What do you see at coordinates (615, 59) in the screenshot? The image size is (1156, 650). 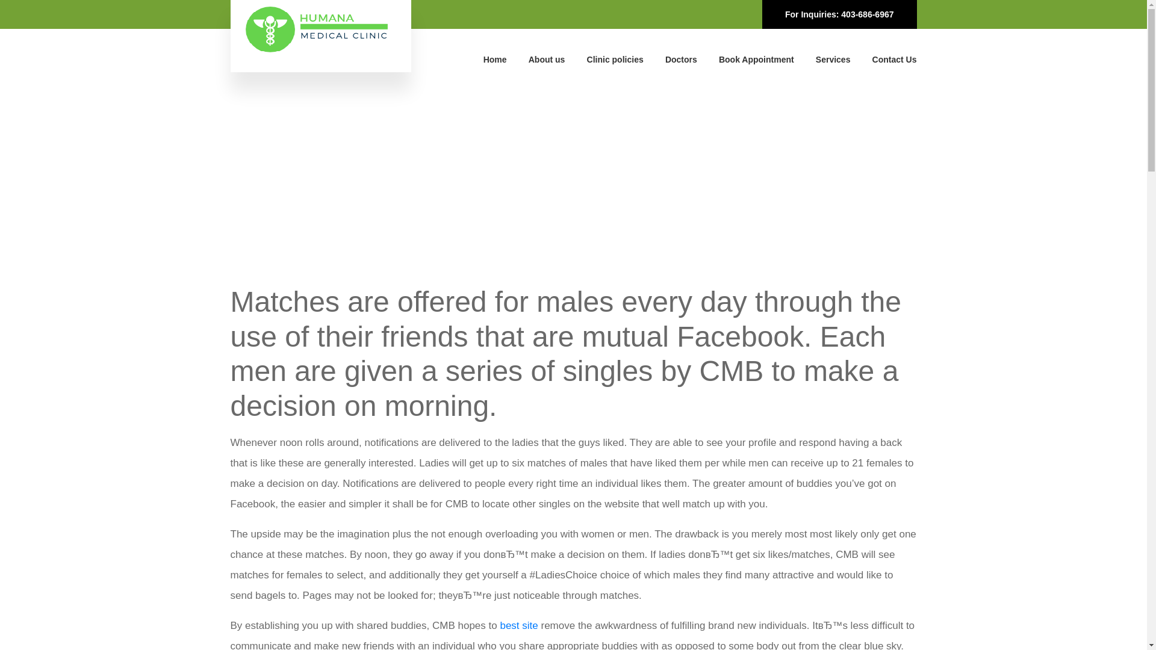 I see `Clinic policies` at bounding box center [615, 59].